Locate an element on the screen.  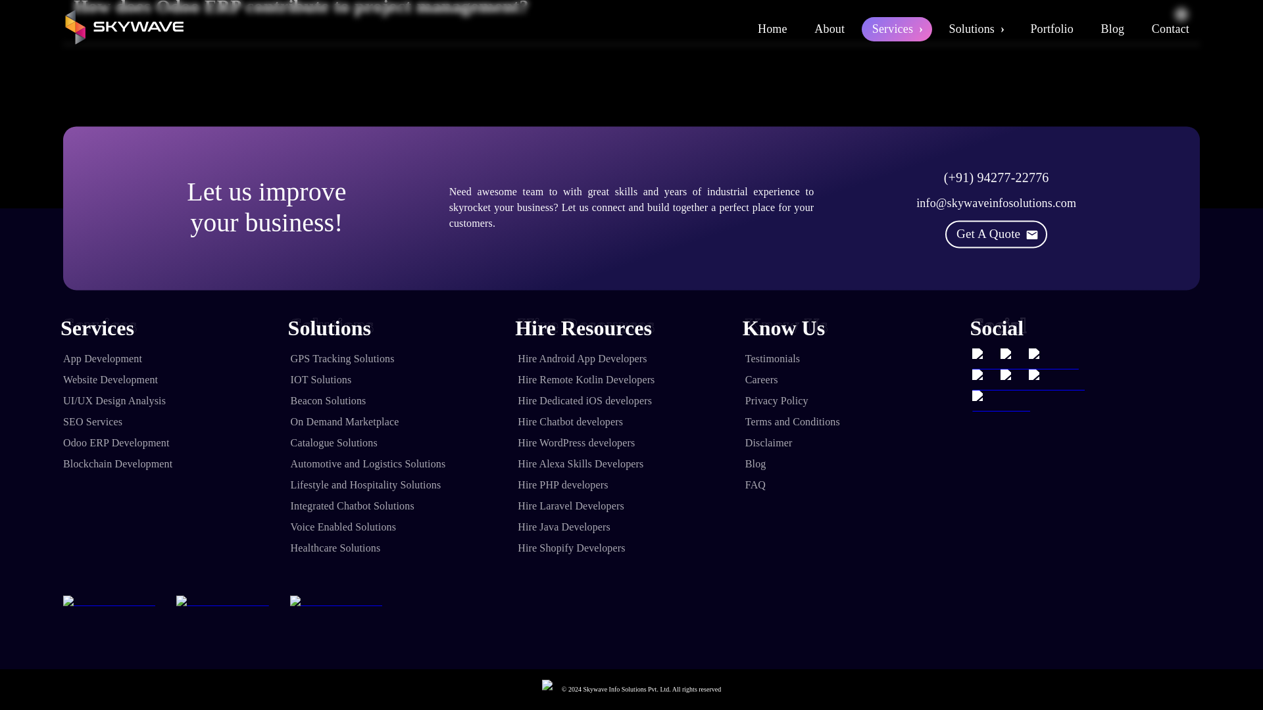
Get A Quote is located at coordinates (996, 234).